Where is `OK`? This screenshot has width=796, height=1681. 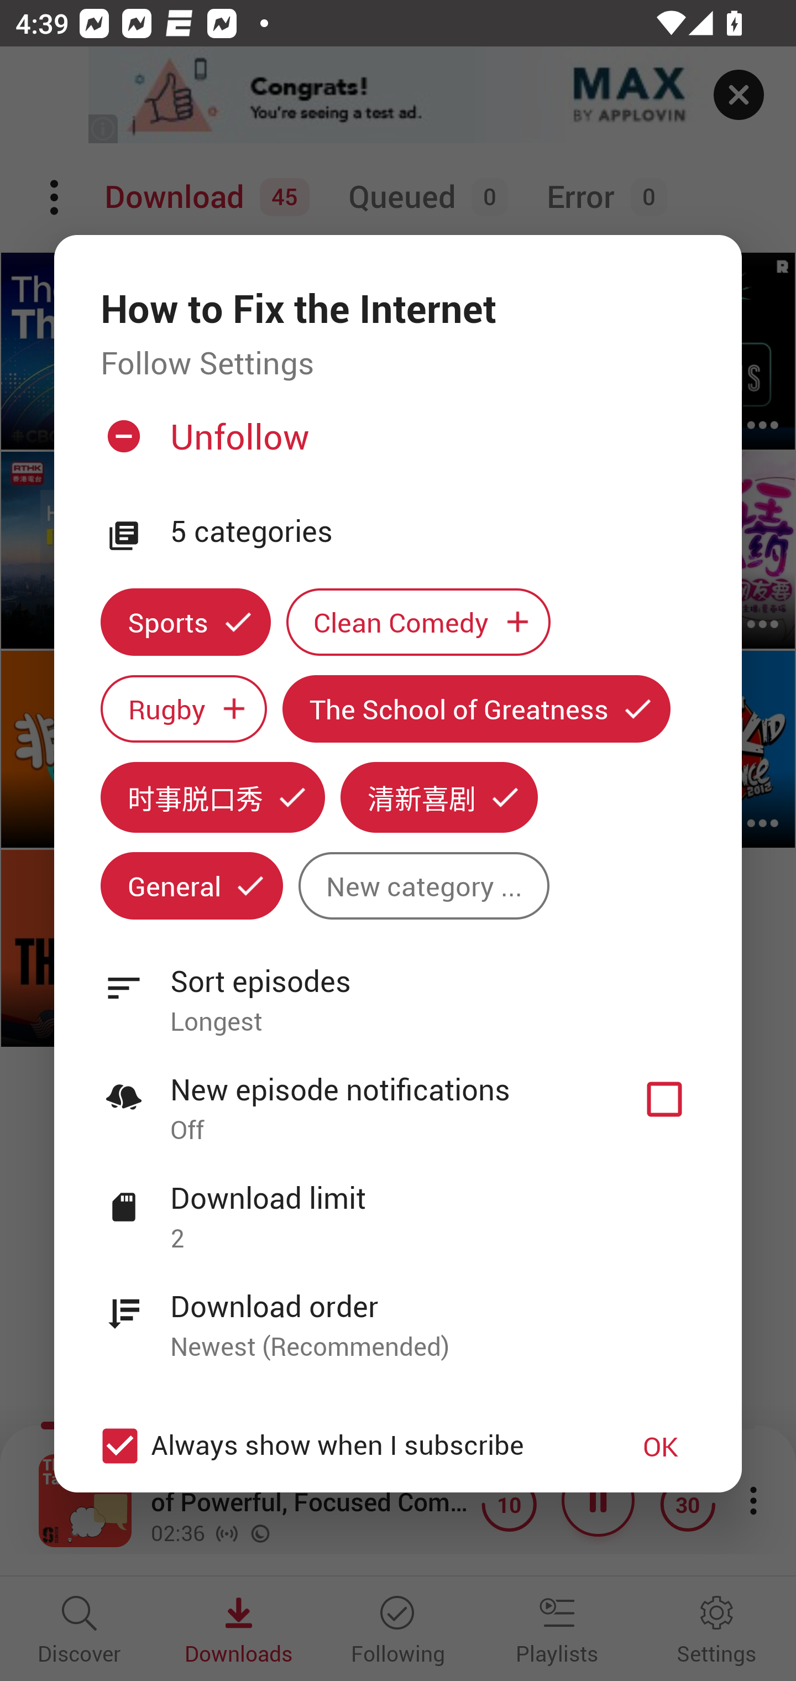
OK is located at coordinates (661, 1447).